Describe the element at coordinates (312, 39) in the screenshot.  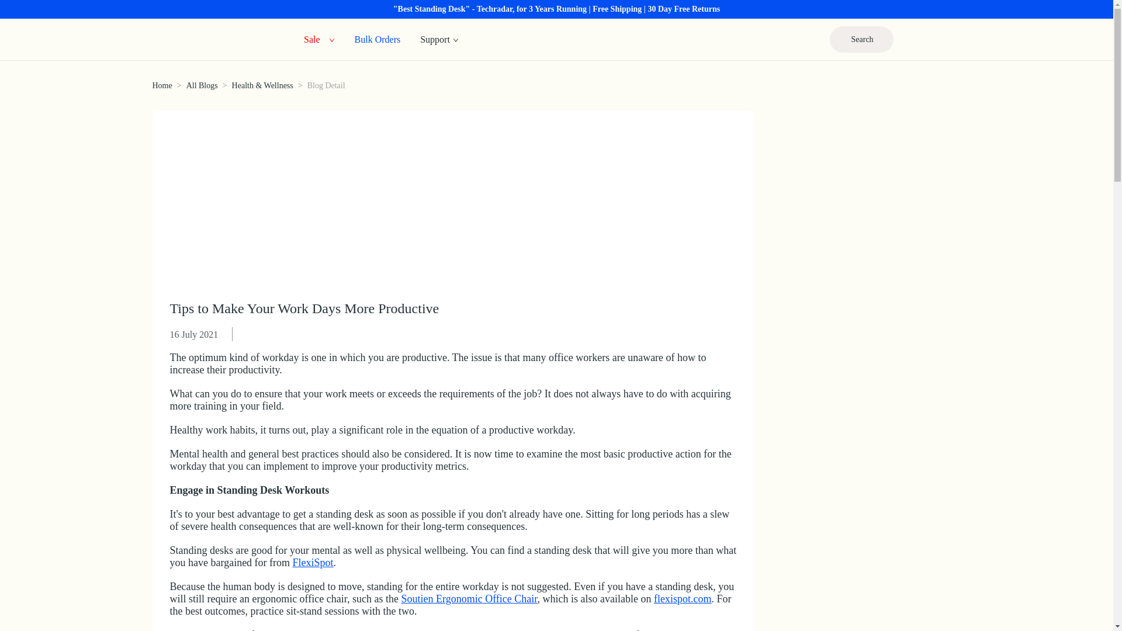
I see `Sale` at that location.